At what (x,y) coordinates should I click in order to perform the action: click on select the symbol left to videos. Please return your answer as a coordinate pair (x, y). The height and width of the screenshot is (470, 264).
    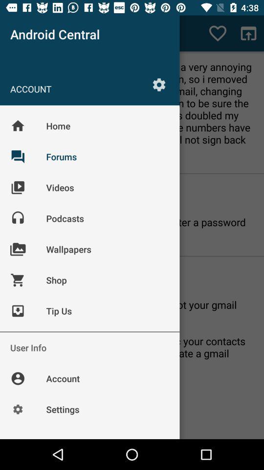
    Looking at the image, I should click on (25, 194).